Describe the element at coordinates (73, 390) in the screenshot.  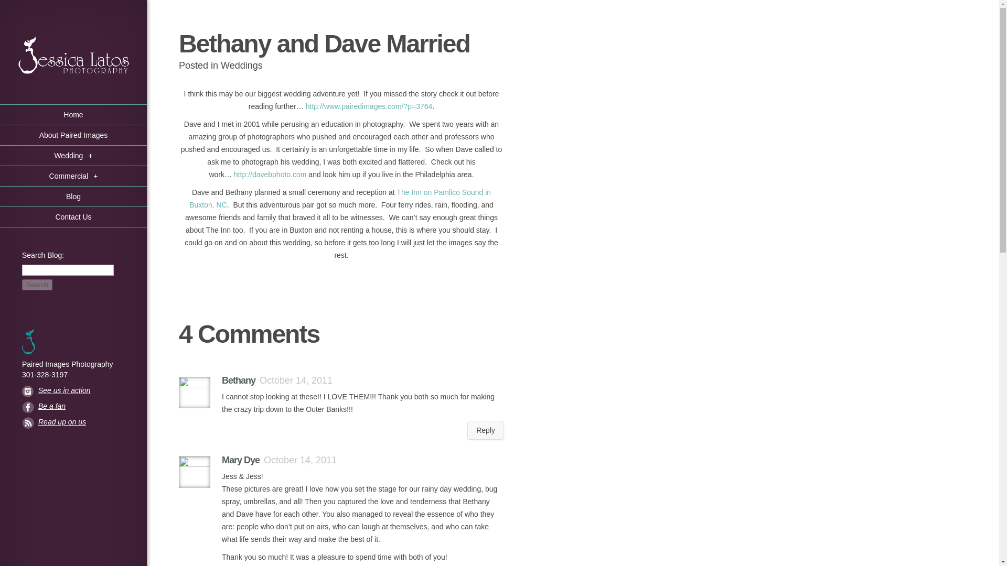
I see `See us in action` at that location.